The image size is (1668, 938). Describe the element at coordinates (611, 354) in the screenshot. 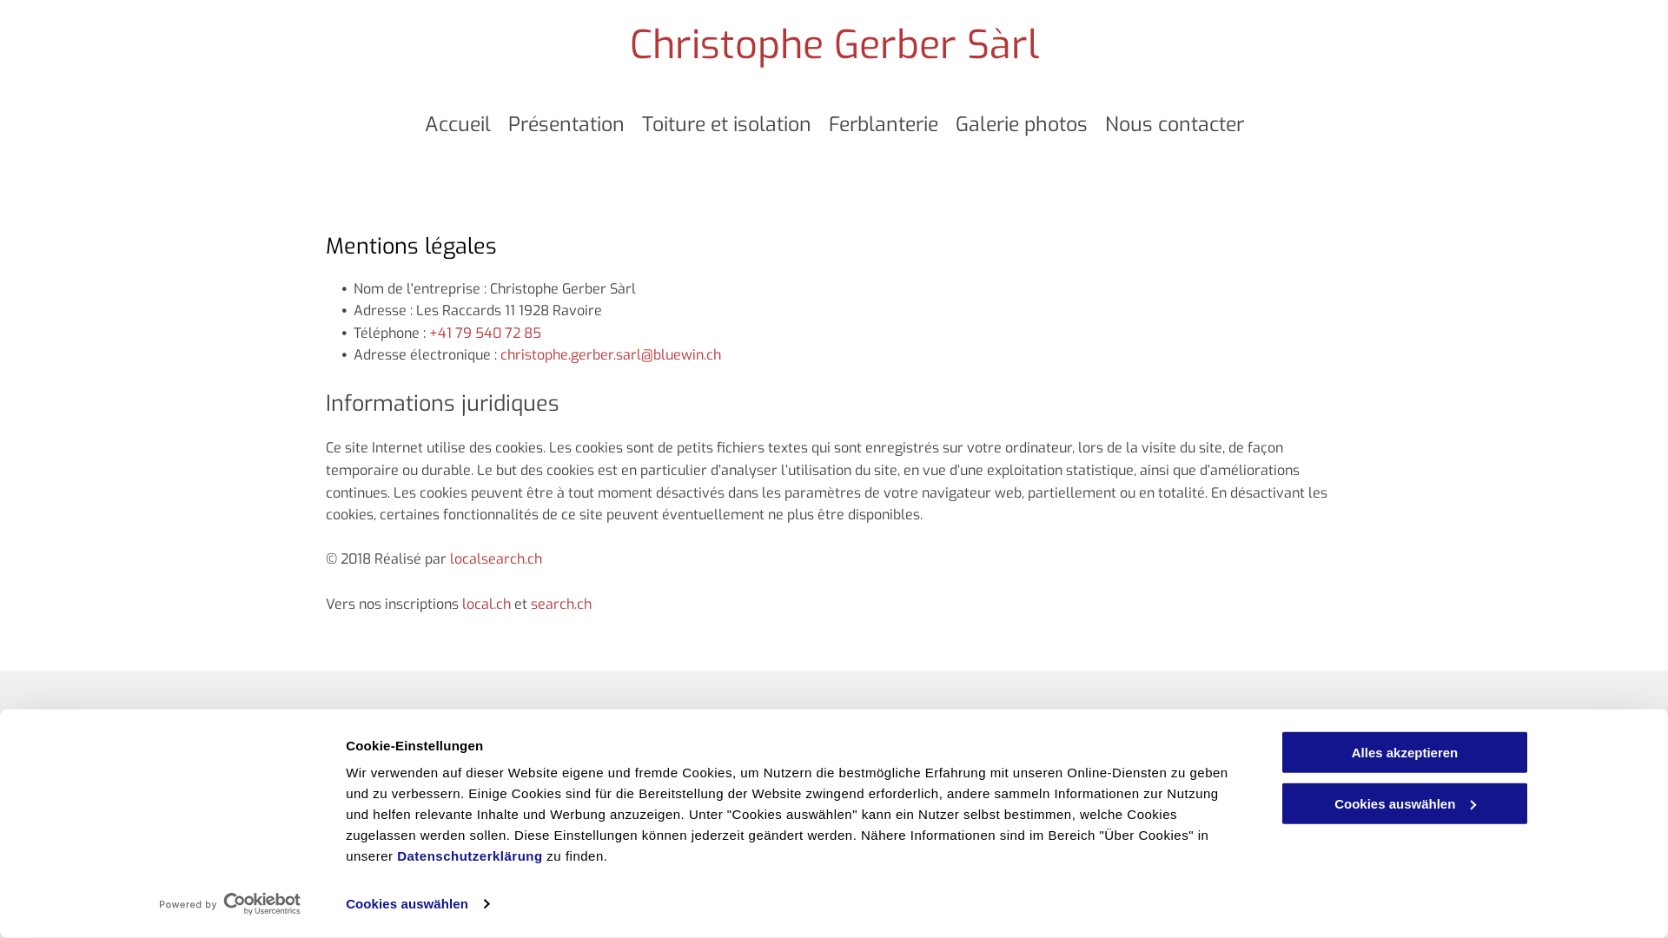

I see `christophe.gerber.sarl@bluewin.ch` at that location.